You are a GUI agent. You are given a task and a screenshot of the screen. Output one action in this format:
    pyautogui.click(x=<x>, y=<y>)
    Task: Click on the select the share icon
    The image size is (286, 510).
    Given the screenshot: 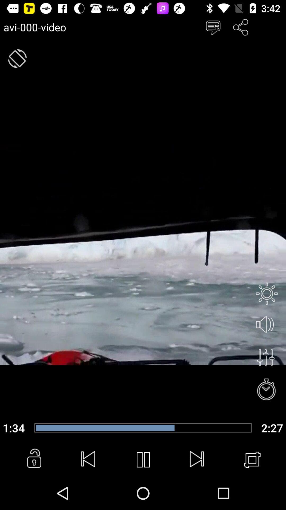 What is the action you would take?
    pyautogui.click(x=241, y=27)
    